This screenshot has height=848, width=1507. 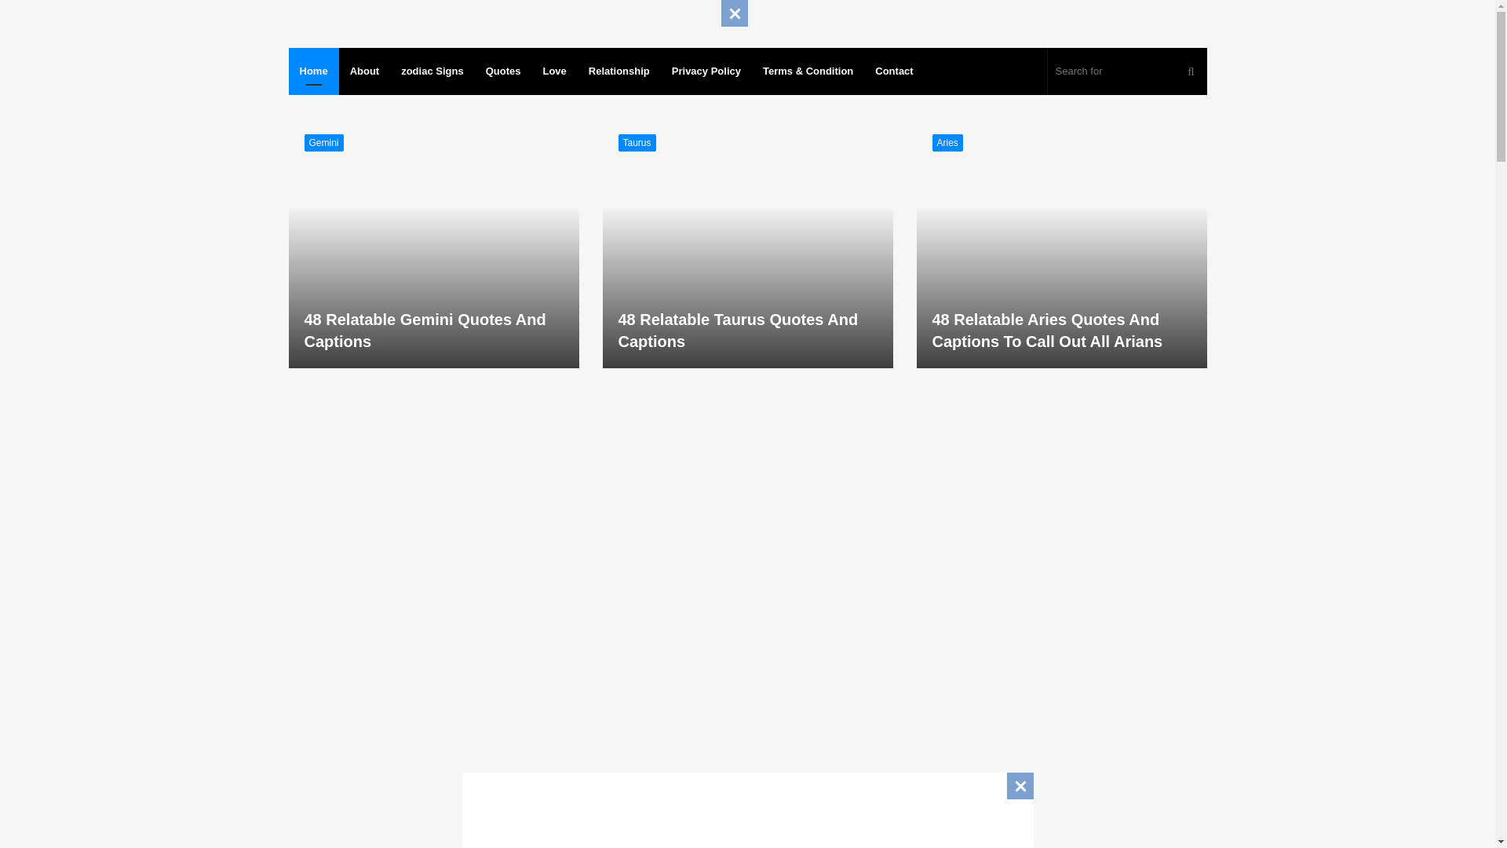 I want to click on About, so click(x=364, y=71).